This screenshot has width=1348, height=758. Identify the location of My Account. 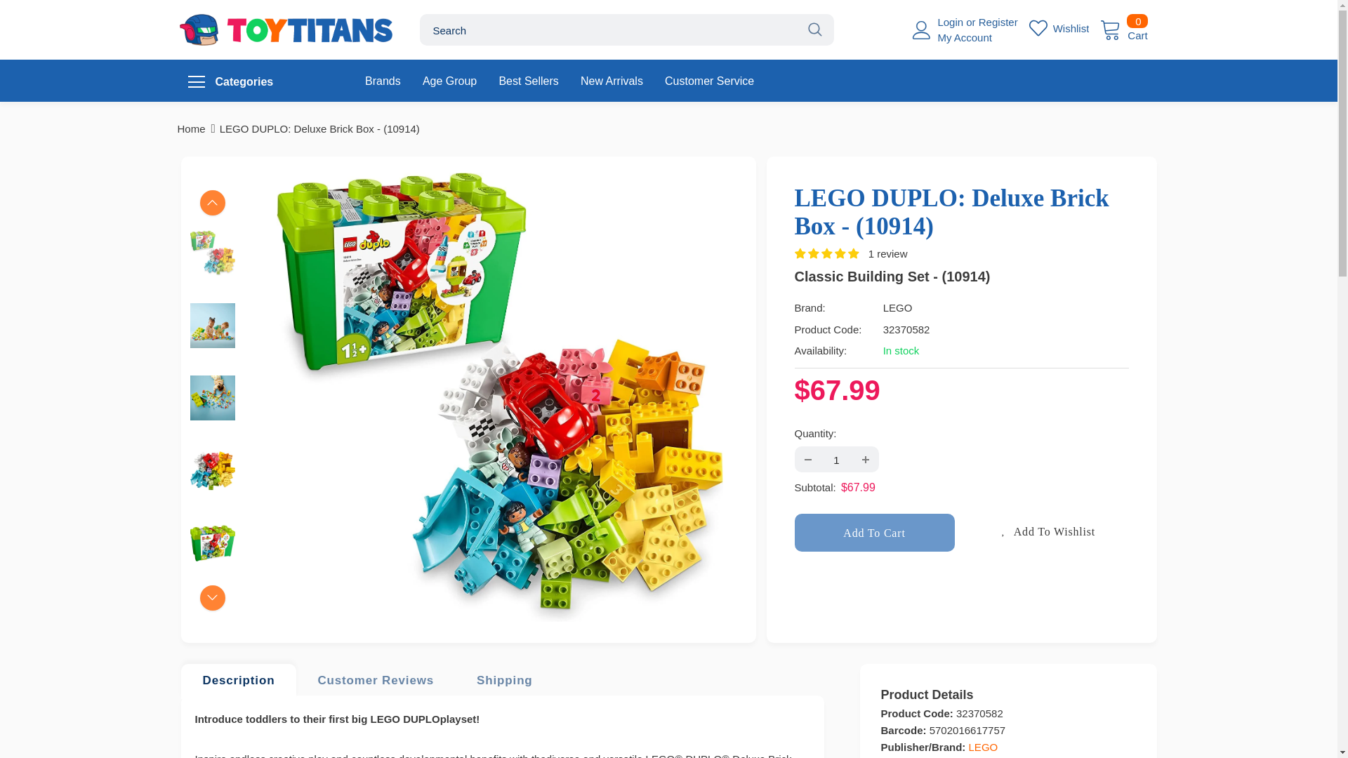
(965, 37).